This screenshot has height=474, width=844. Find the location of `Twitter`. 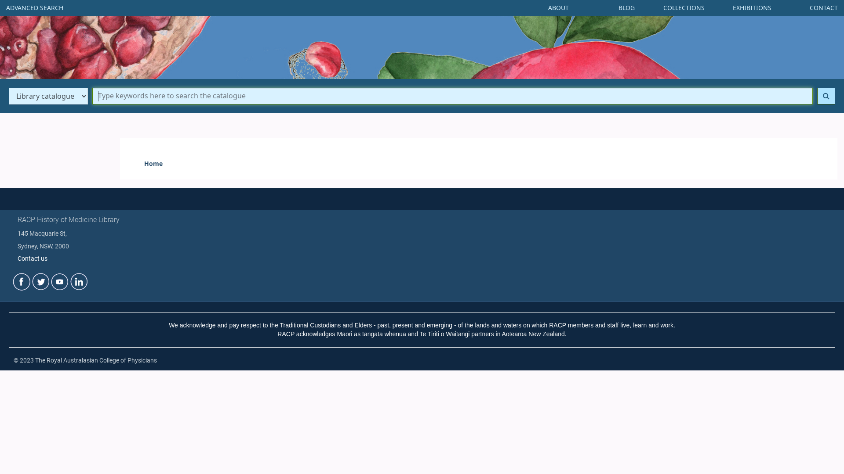

Twitter is located at coordinates (40, 282).